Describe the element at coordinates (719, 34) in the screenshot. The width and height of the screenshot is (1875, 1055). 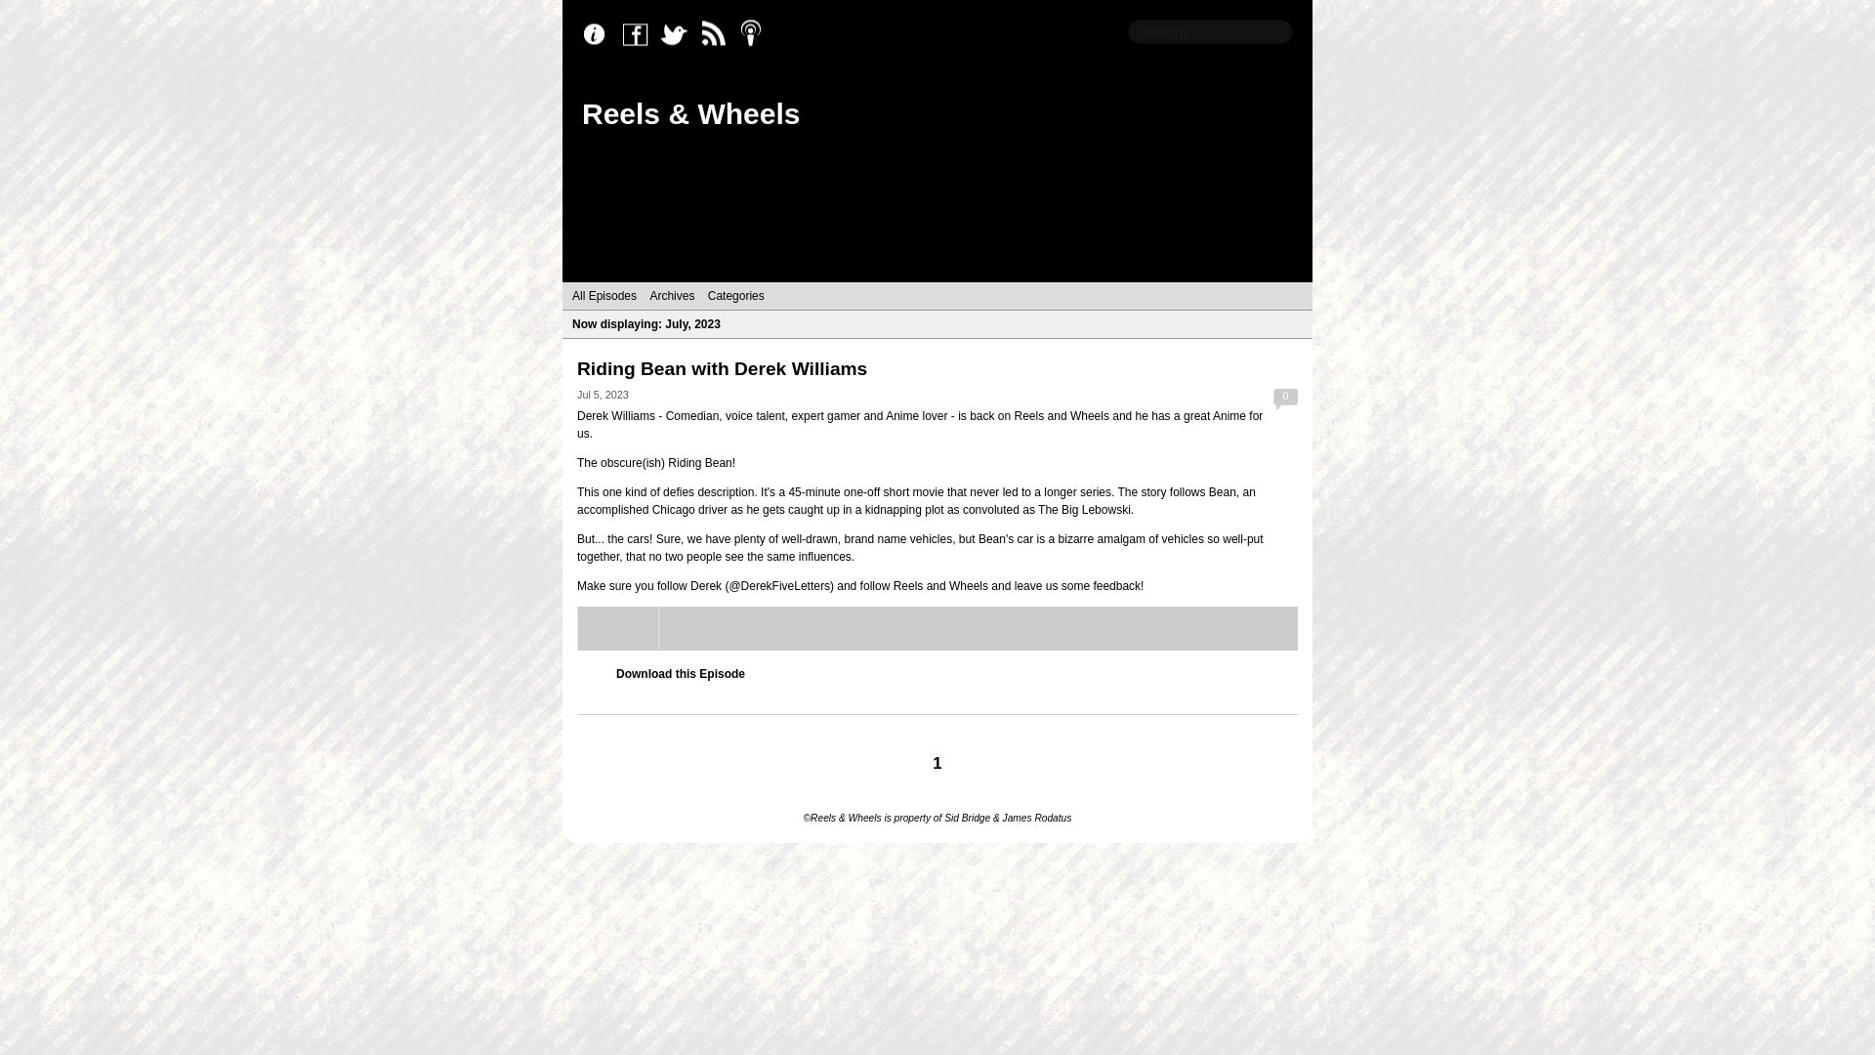
I see `RSS Feed` at that location.